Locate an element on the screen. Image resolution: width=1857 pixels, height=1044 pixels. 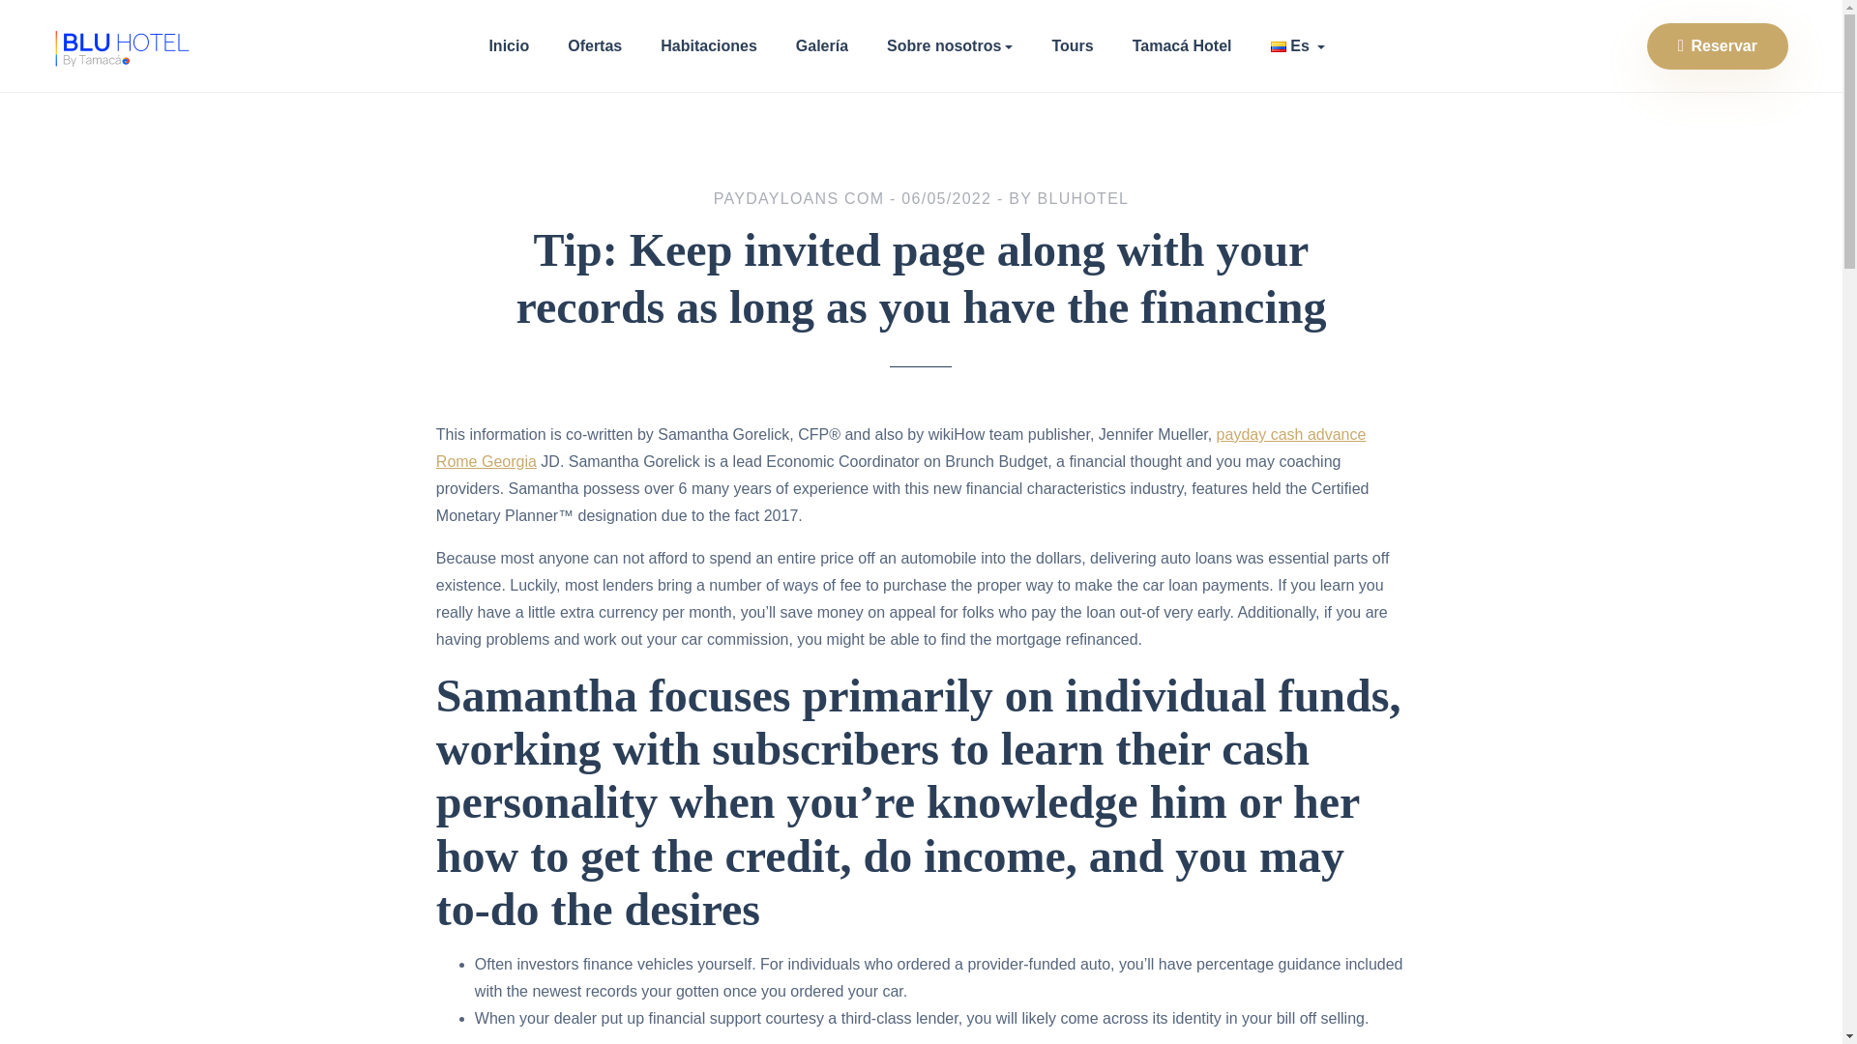
Sobre nosotros is located at coordinates (950, 46).